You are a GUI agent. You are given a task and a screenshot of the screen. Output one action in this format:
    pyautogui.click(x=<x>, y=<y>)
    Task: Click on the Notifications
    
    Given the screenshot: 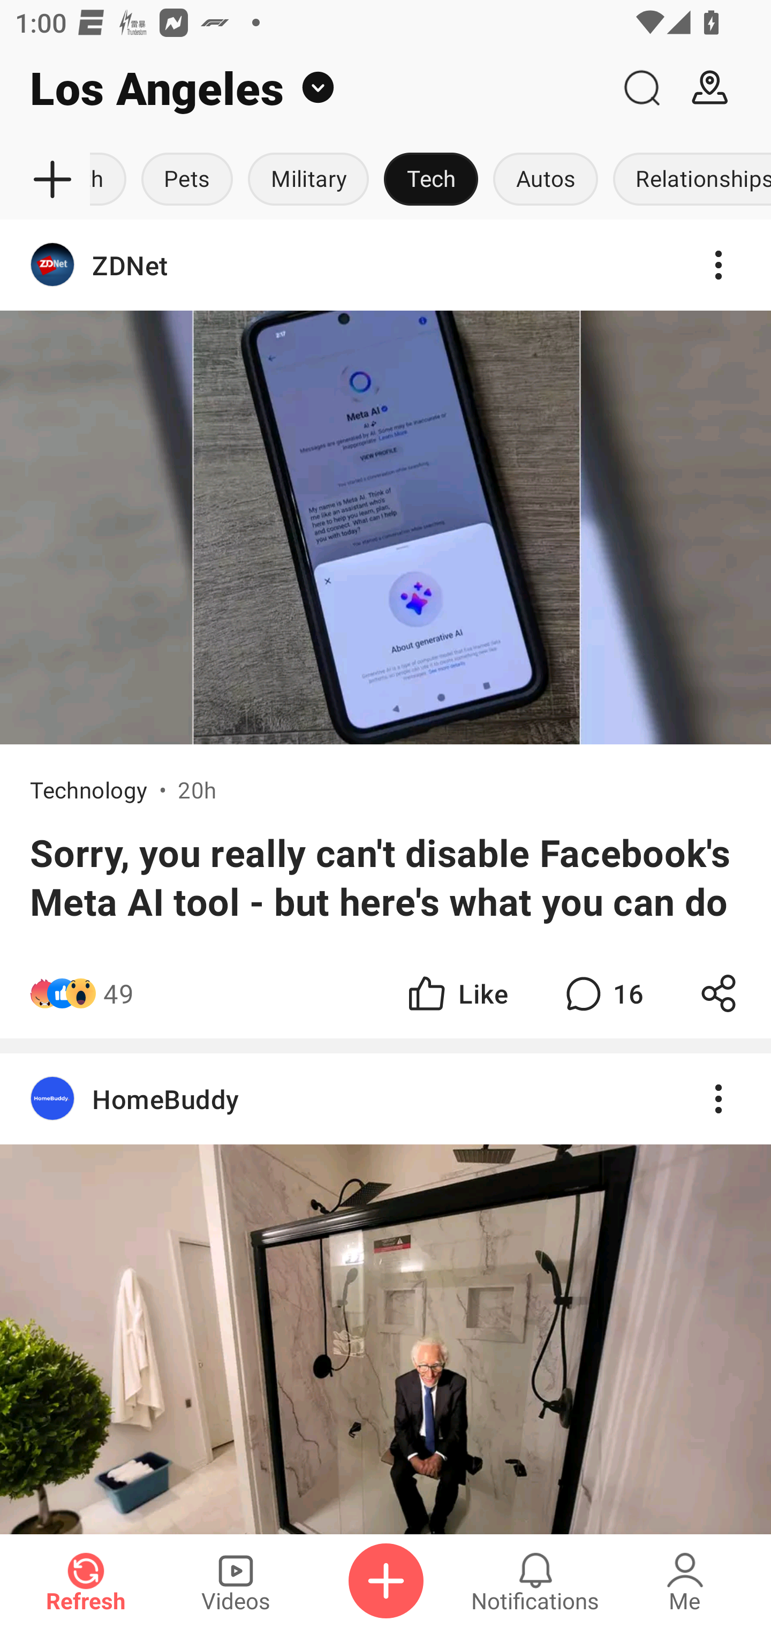 What is the action you would take?
    pyautogui.click(x=535, y=1581)
    